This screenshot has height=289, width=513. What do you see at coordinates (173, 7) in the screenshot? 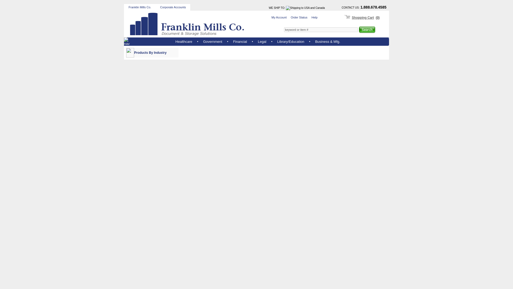
I see `Corporate Accounts` at bounding box center [173, 7].